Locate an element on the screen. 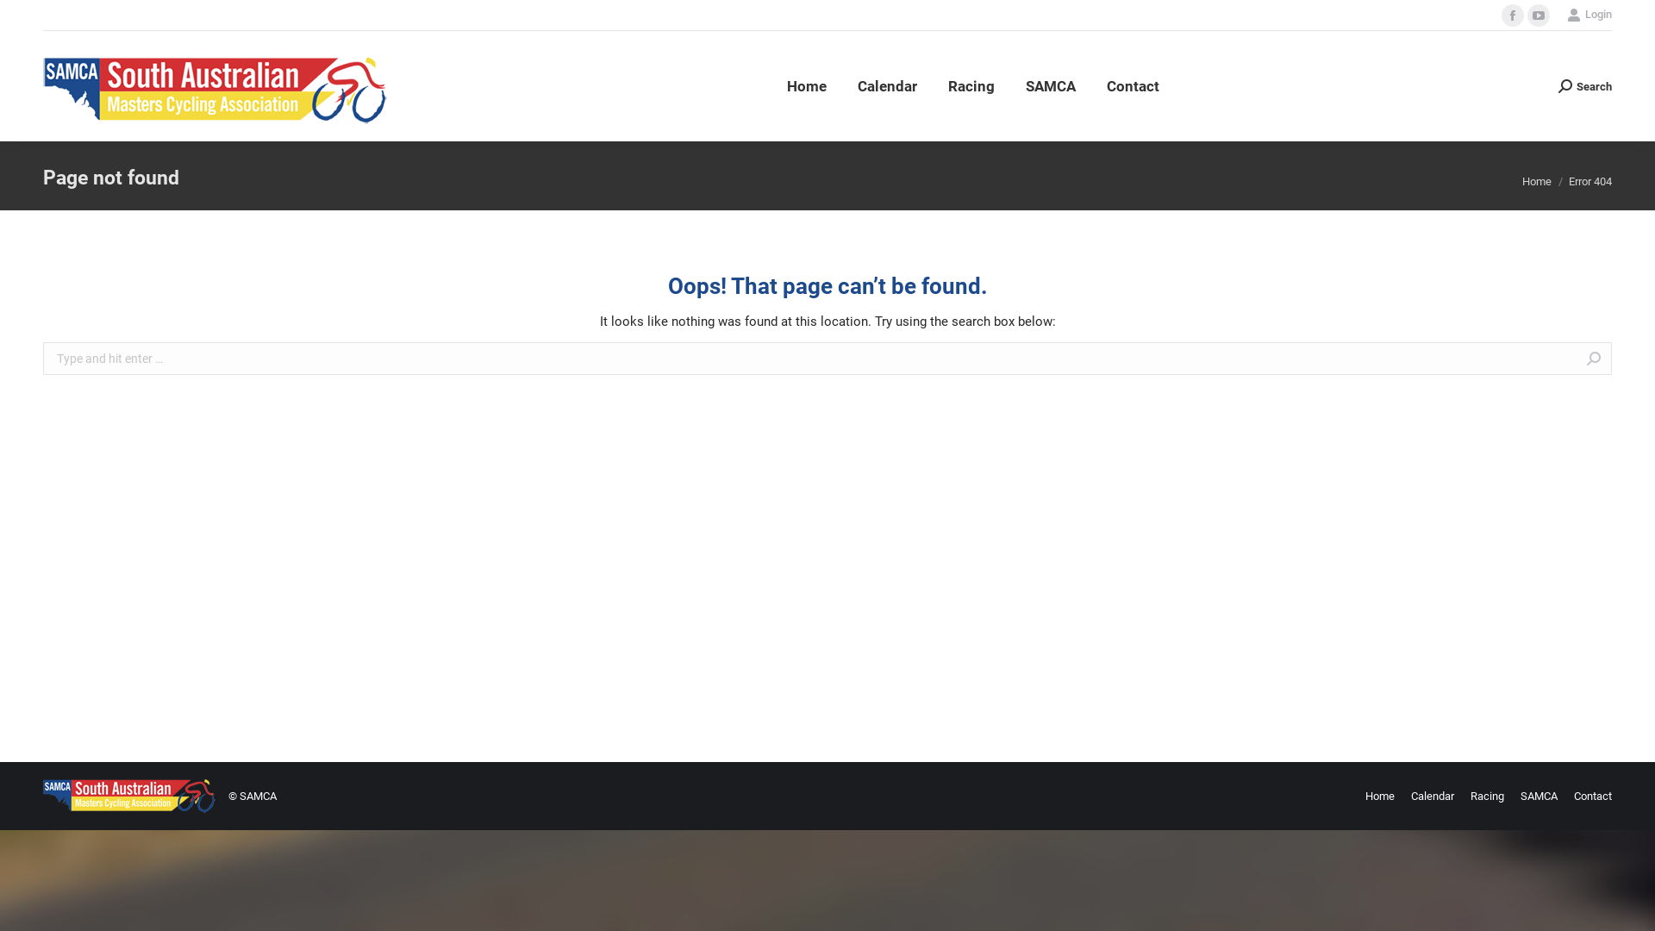 Image resolution: width=1655 pixels, height=931 pixels. Contact is located at coordinates (1133, 86).